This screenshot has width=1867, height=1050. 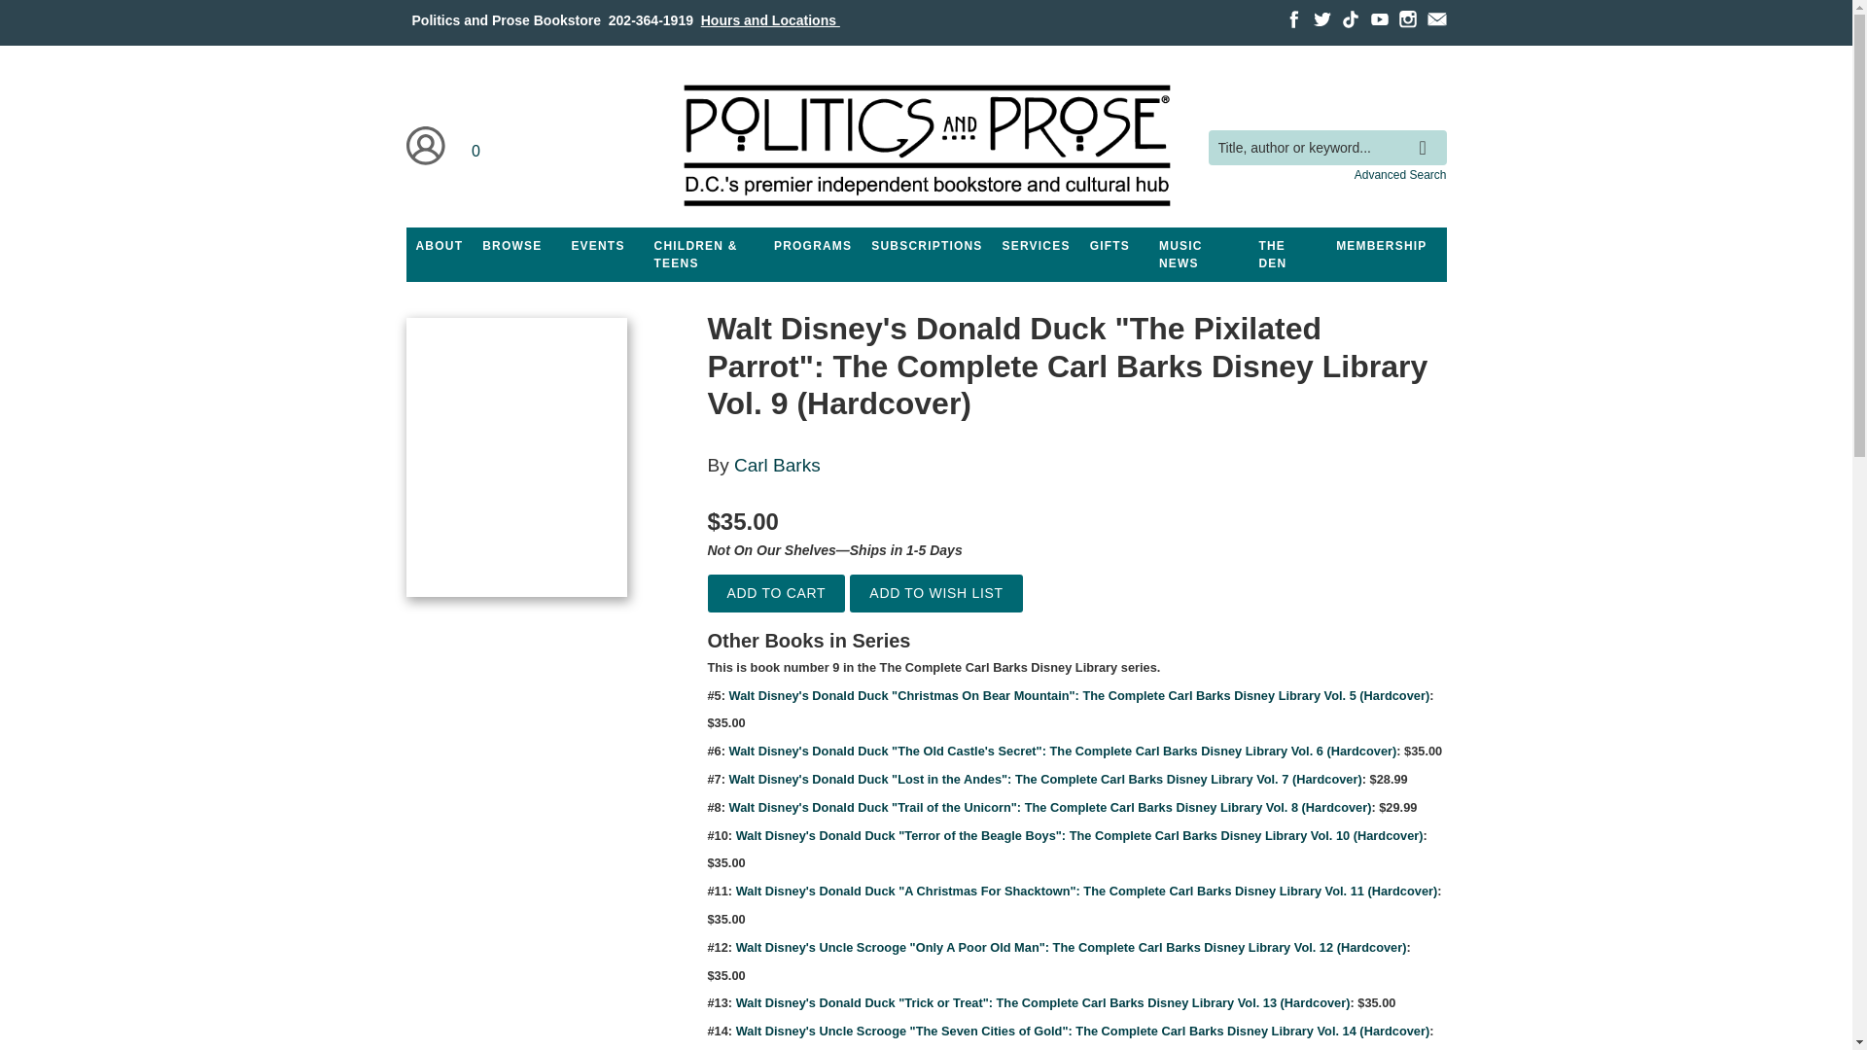 I want to click on SUBSCRIPTIONS, so click(x=926, y=246).